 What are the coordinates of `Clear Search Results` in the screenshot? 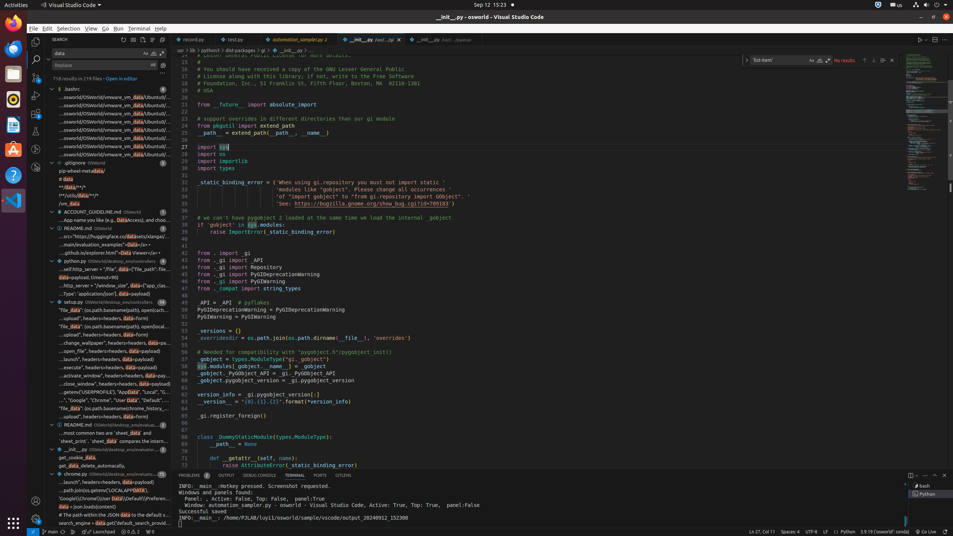 It's located at (133, 39).